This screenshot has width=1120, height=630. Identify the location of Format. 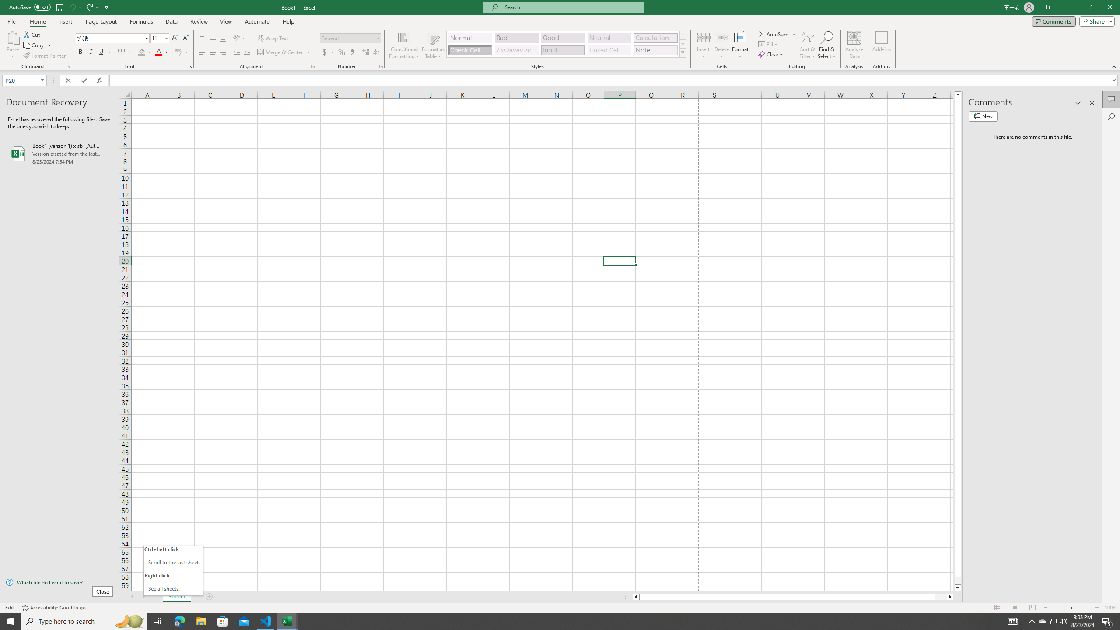
(741, 45).